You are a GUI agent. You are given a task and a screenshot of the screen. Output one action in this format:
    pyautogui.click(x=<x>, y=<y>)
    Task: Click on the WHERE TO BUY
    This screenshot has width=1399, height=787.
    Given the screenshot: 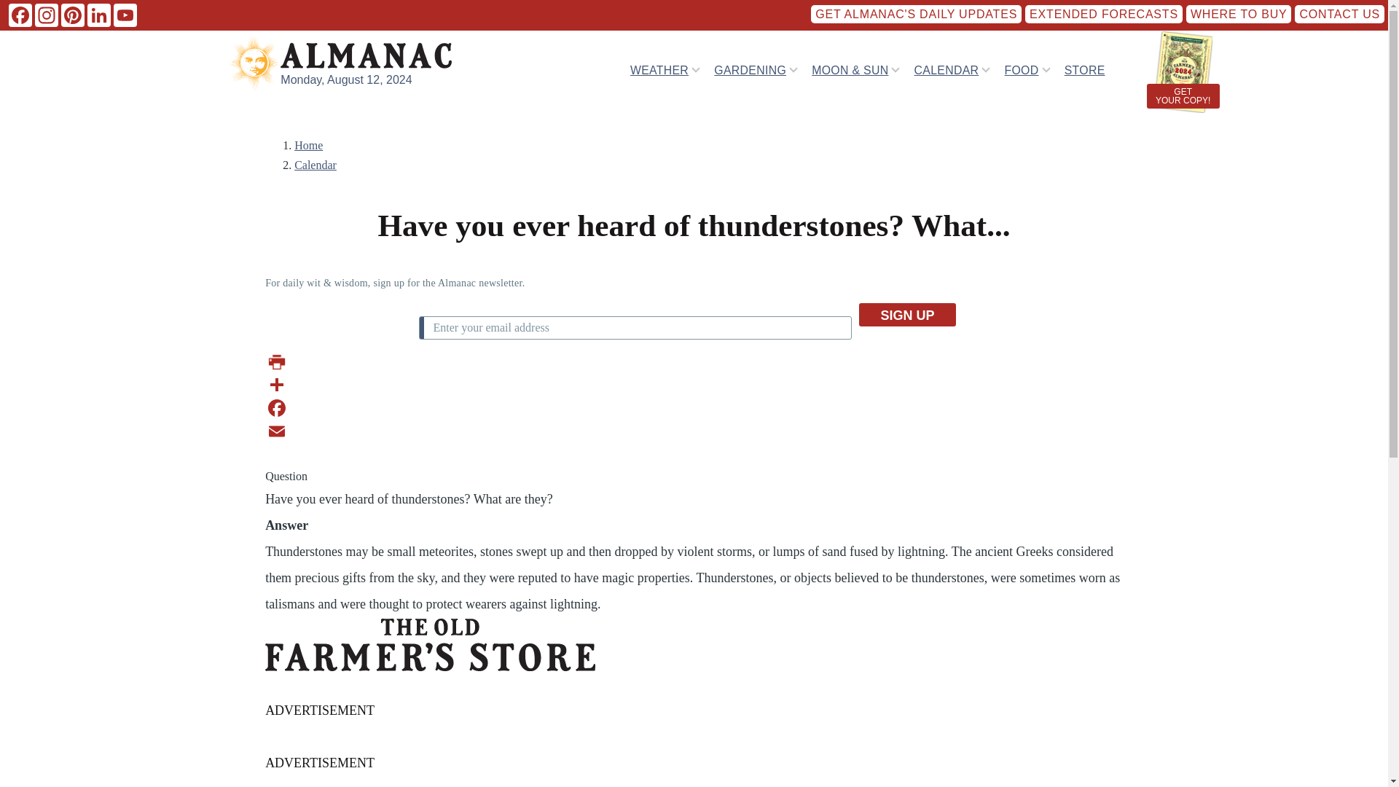 What is the action you would take?
    pyautogui.click(x=1239, y=14)
    